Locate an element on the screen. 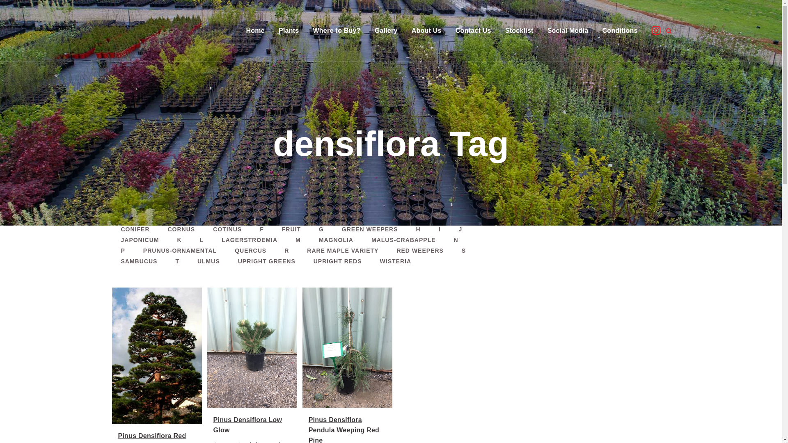  Plants is located at coordinates (289, 31).